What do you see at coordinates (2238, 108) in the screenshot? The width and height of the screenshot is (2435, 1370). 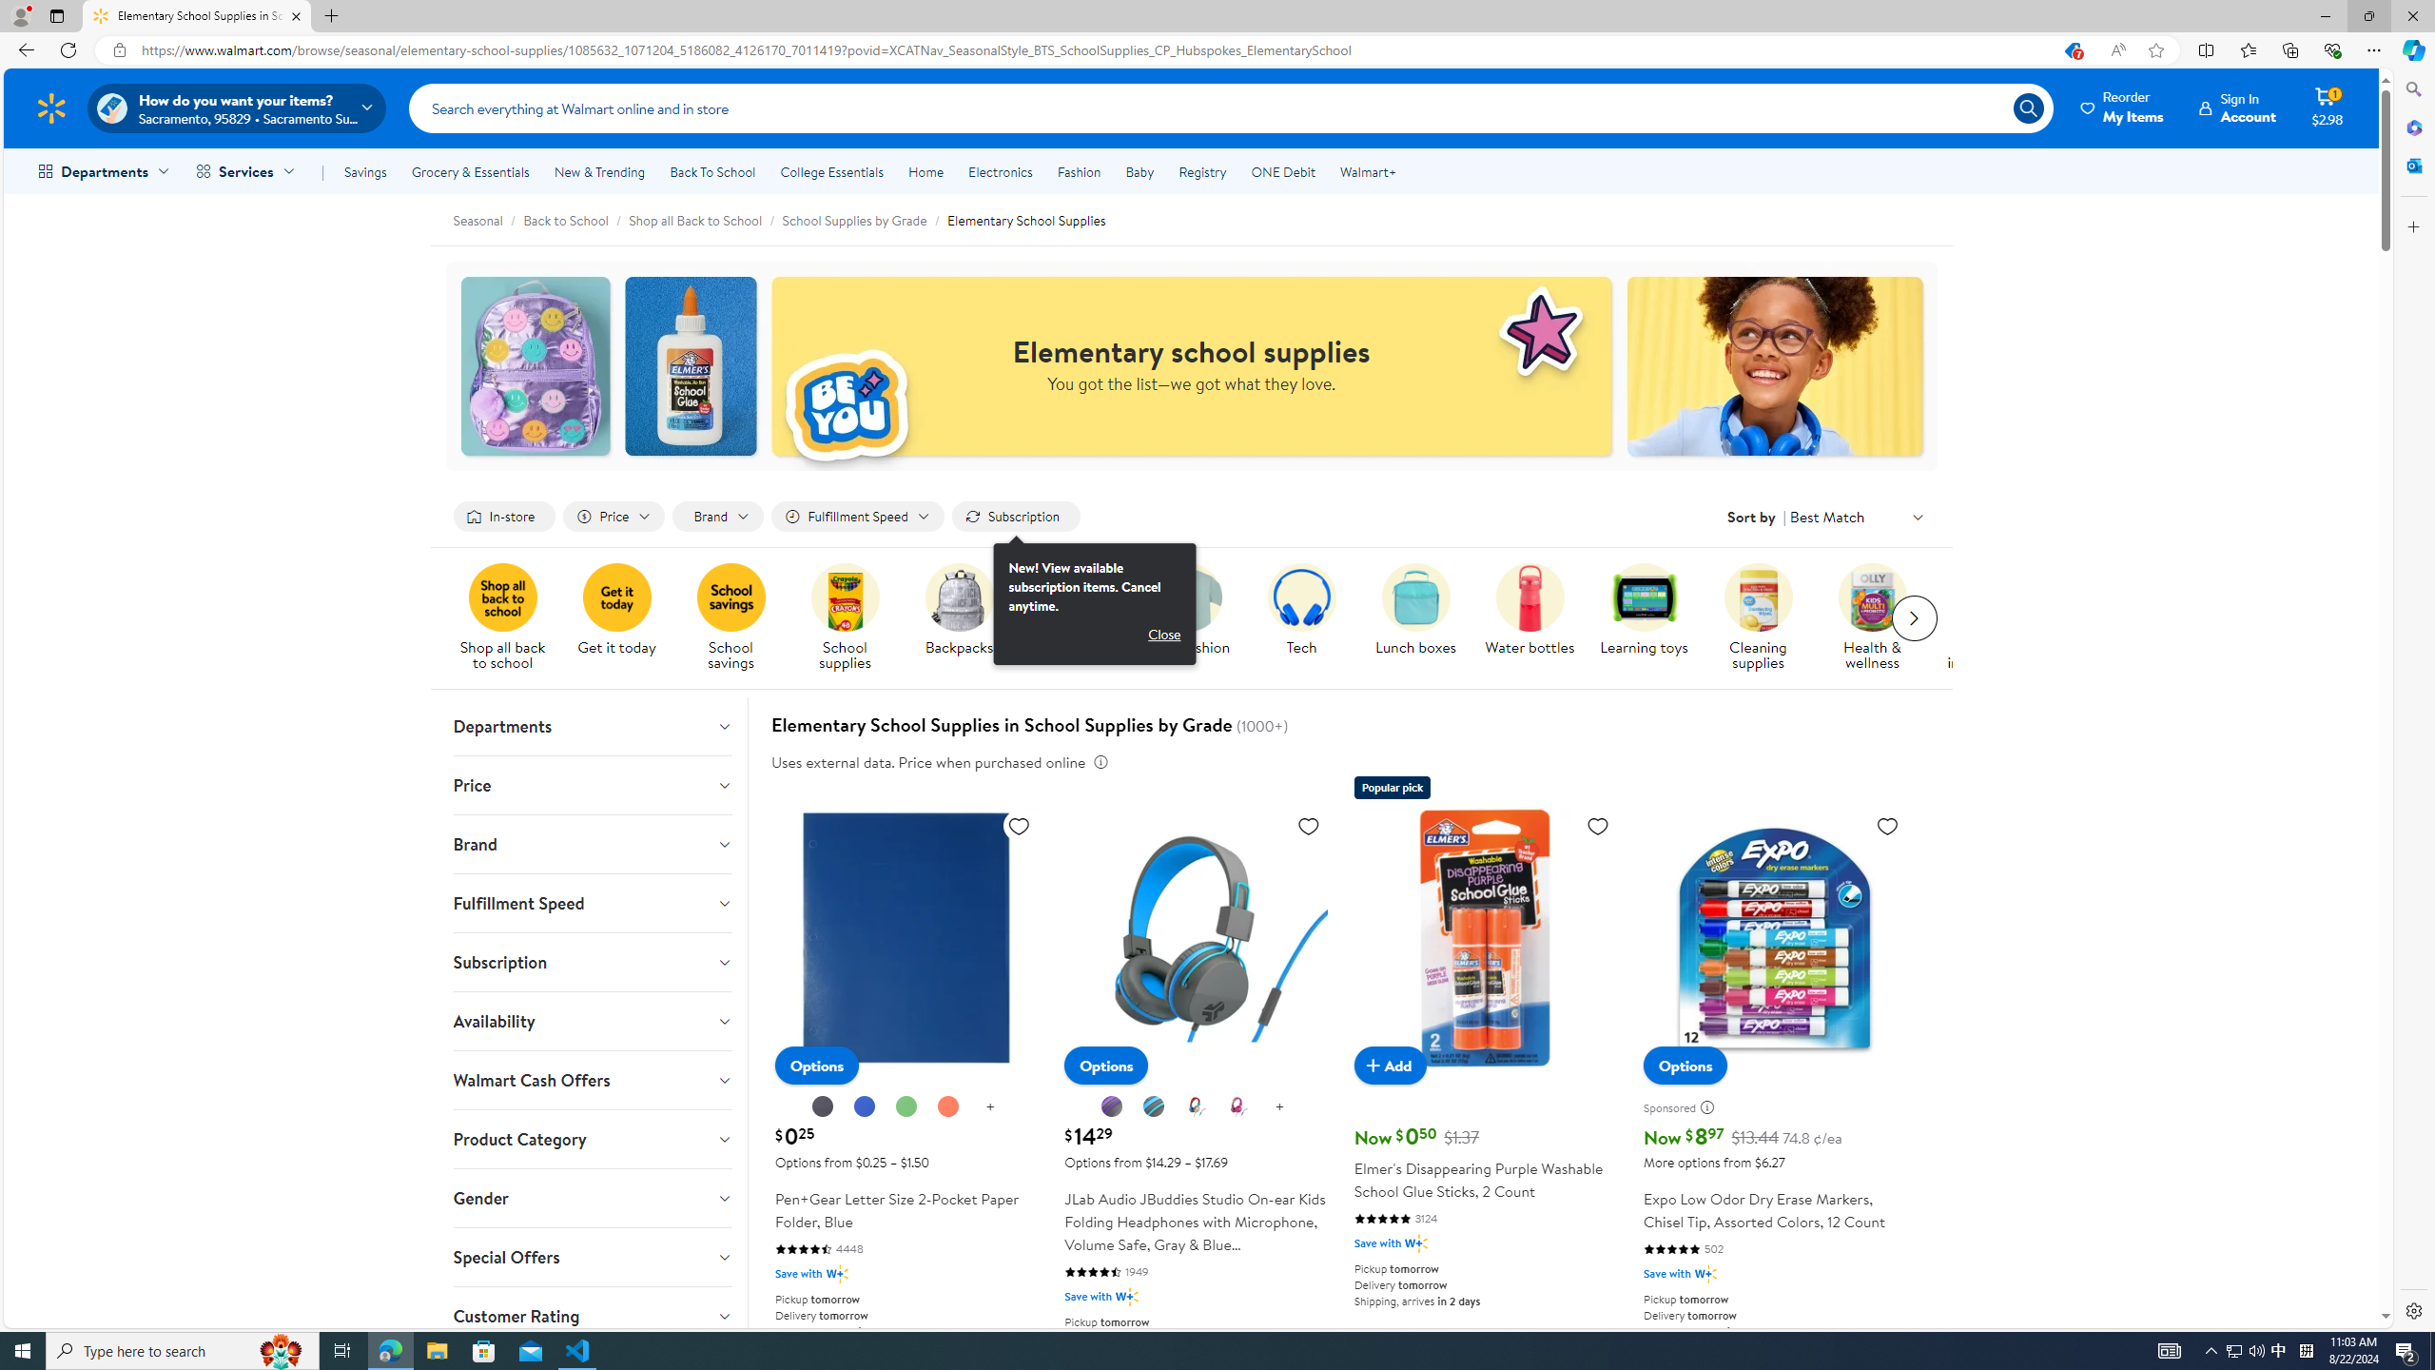 I see `Sign In Account` at bounding box center [2238, 108].